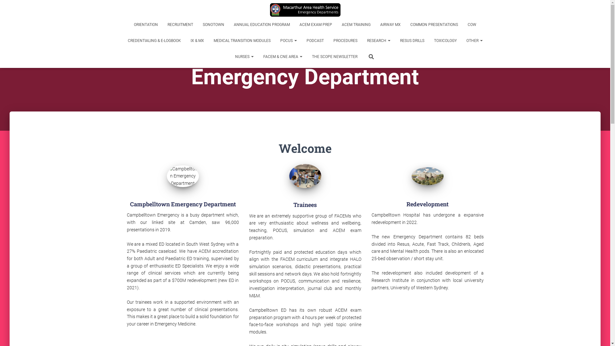 Image resolution: width=615 pixels, height=346 pixels. I want to click on PROCEDURES, so click(345, 41).